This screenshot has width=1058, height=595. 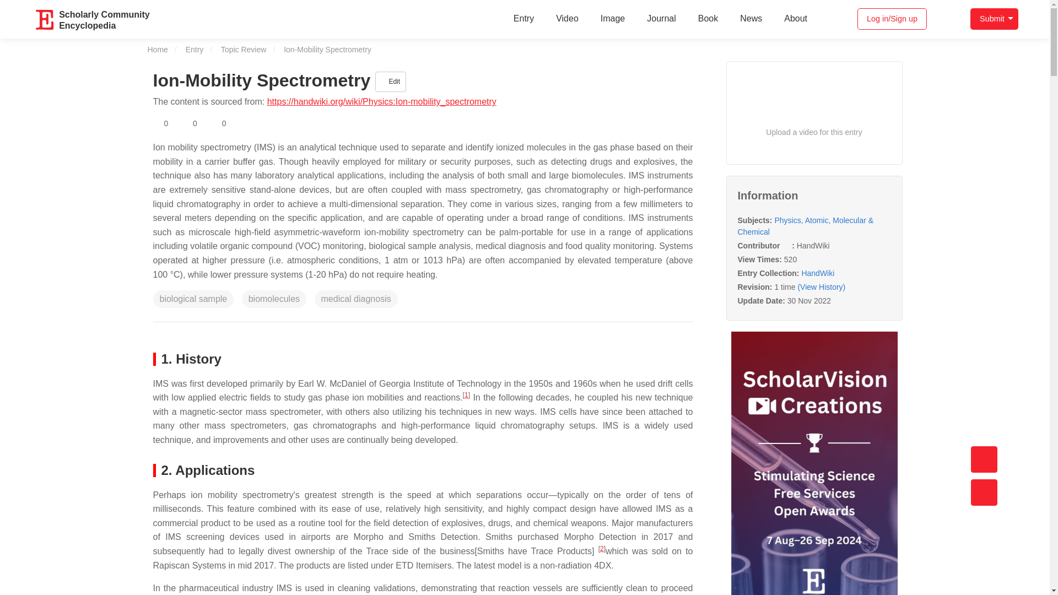 What do you see at coordinates (661, 19) in the screenshot?
I see `Journal` at bounding box center [661, 19].